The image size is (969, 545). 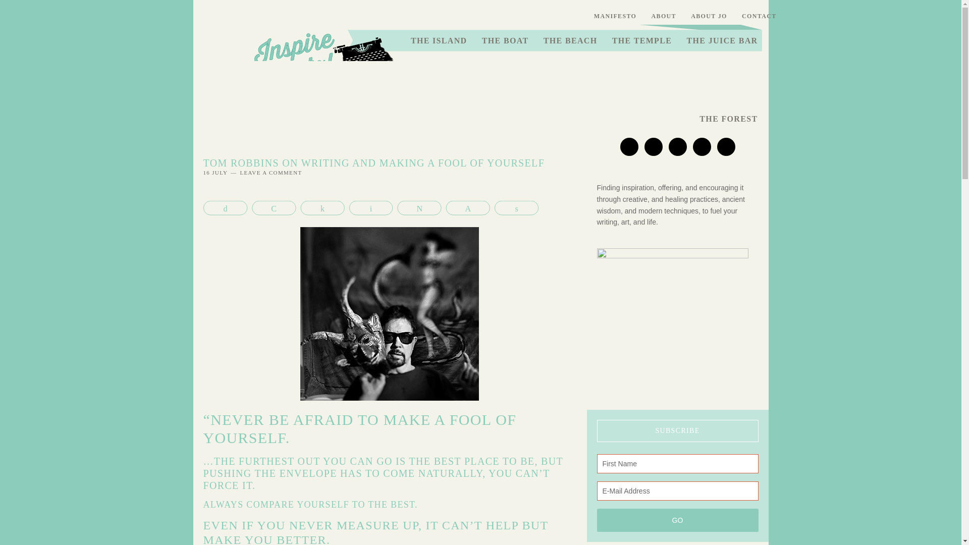 I want to click on CONTACT, so click(x=759, y=16).